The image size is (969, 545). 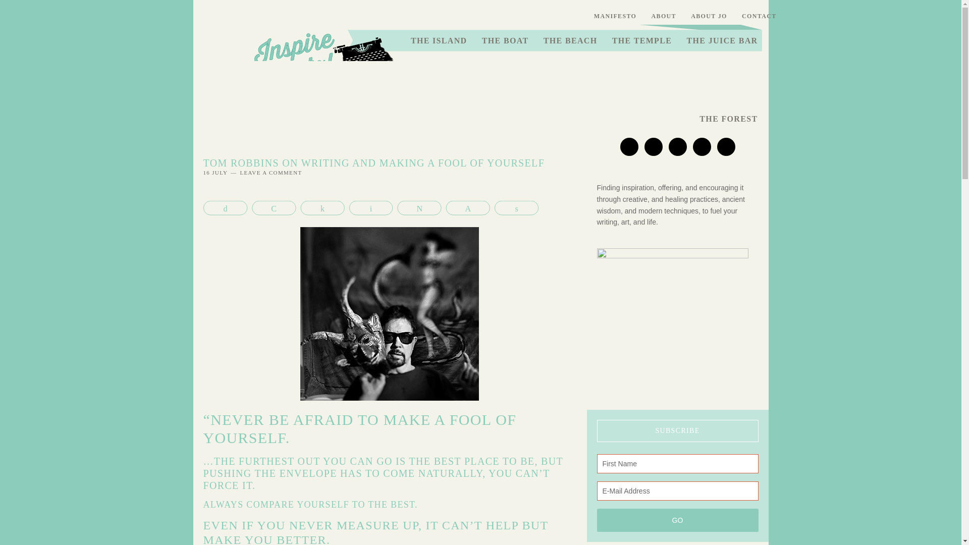 I want to click on CONTACT, so click(x=759, y=16).